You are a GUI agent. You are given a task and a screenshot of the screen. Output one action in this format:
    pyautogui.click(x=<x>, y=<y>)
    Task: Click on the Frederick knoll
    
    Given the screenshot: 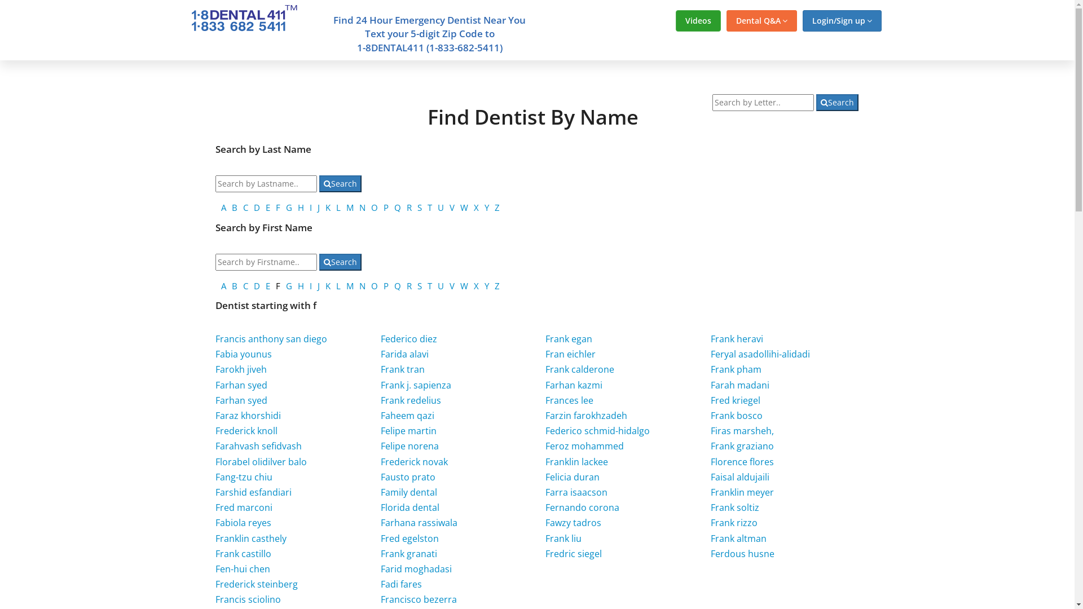 What is the action you would take?
    pyautogui.click(x=246, y=431)
    